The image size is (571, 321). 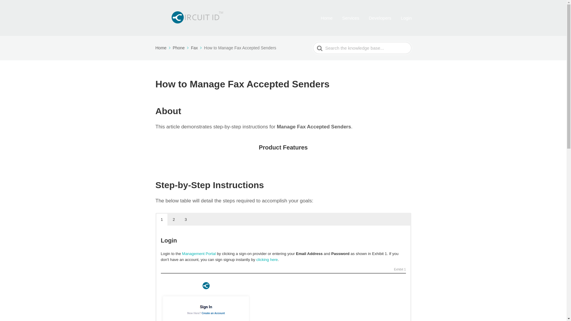 What do you see at coordinates (197, 48) in the screenshot?
I see `Fax` at bounding box center [197, 48].